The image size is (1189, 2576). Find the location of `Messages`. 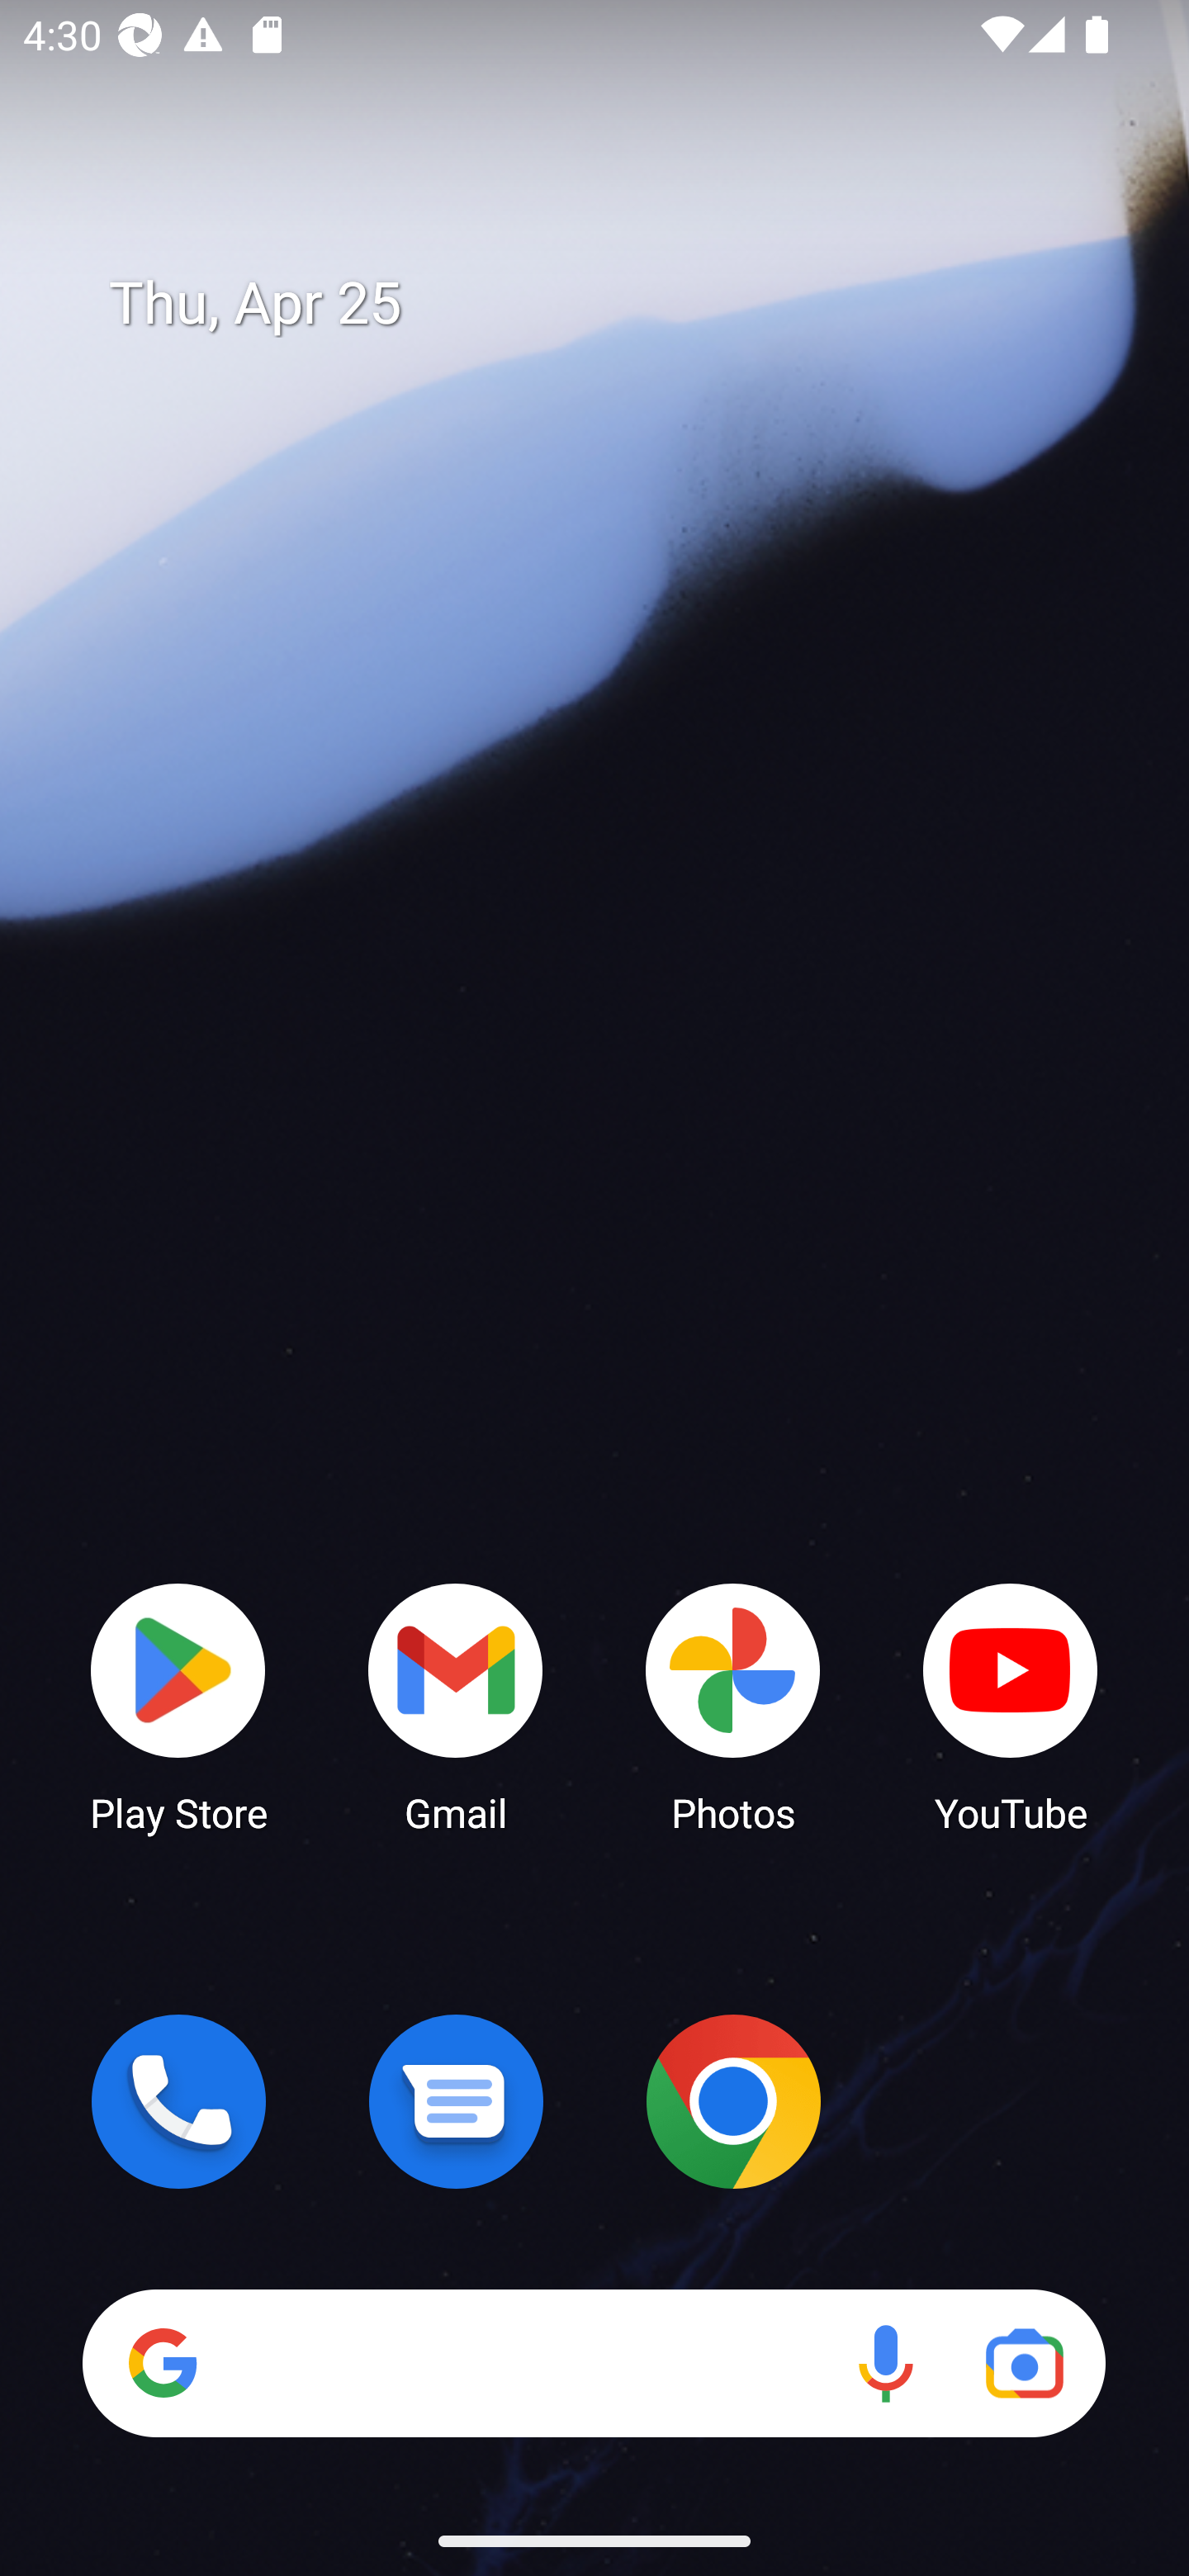

Messages is located at coordinates (456, 2101).